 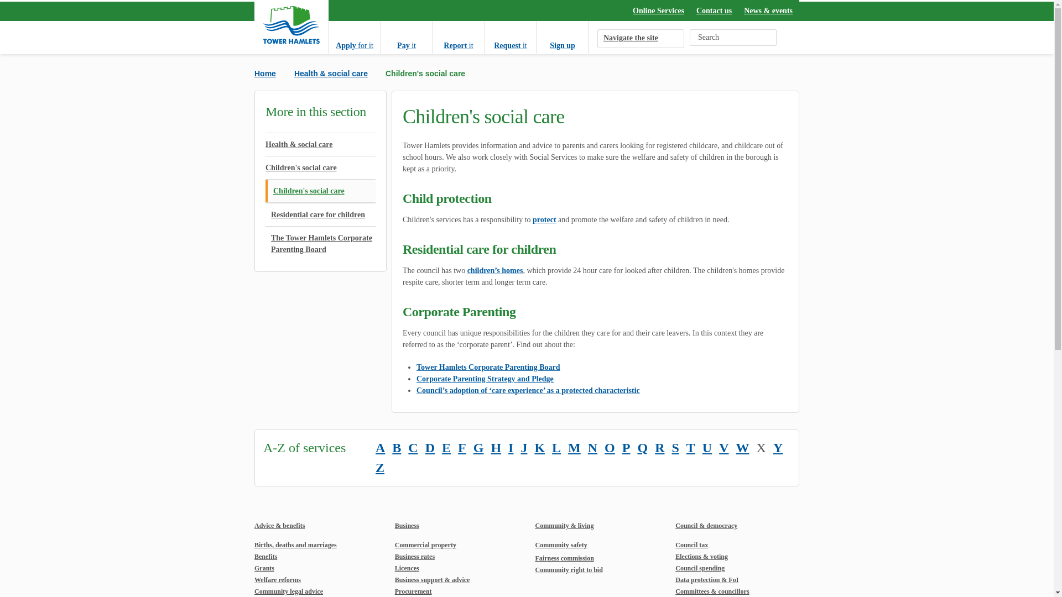 What do you see at coordinates (458, 37) in the screenshot?
I see `Report it` at bounding box center [458, 37].